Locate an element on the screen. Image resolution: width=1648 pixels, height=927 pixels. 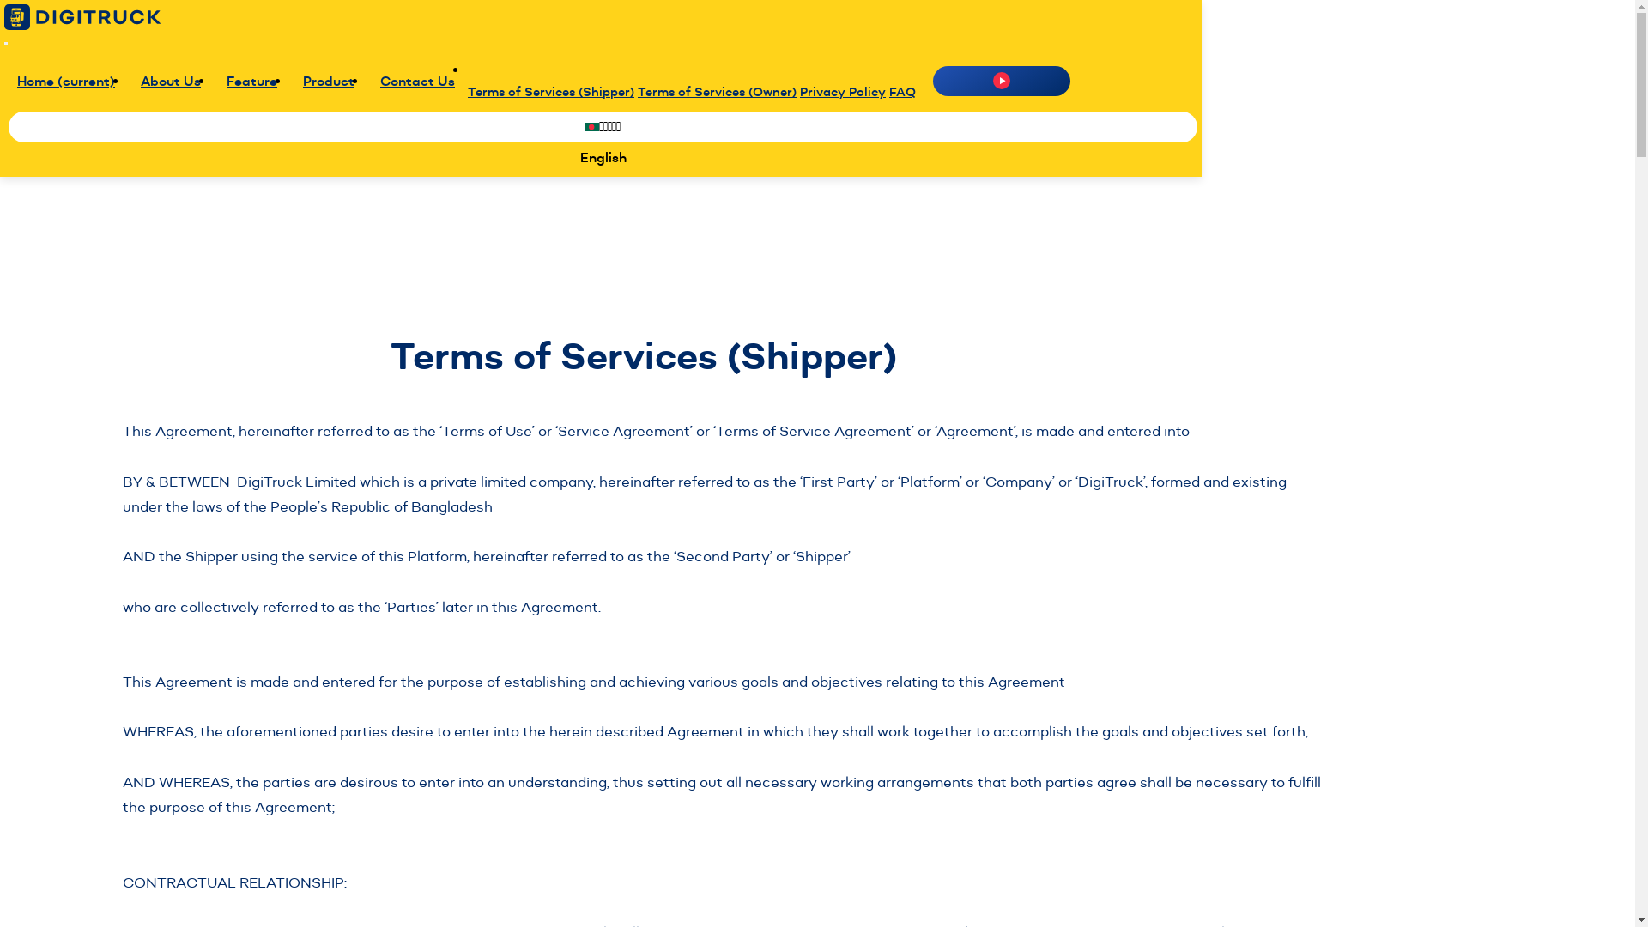
FAQ is located at coordinates (903, 92).